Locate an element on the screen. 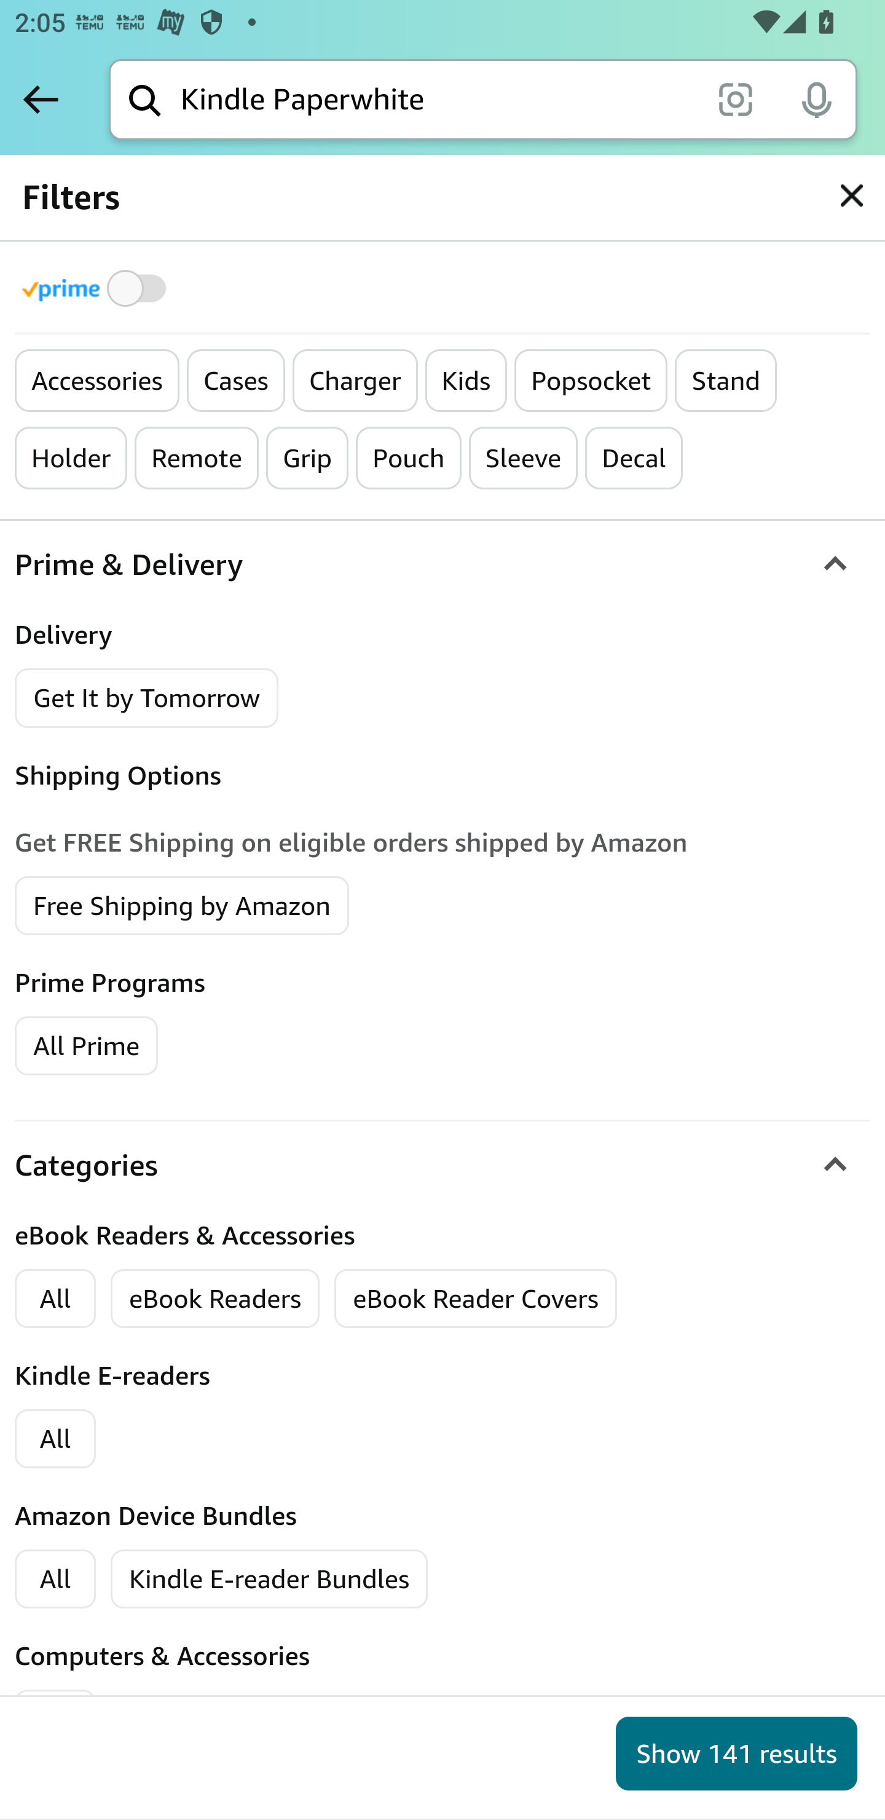 The width and height of the screenshot is (885, 1820). Cases is located at coordinates (236, 381).